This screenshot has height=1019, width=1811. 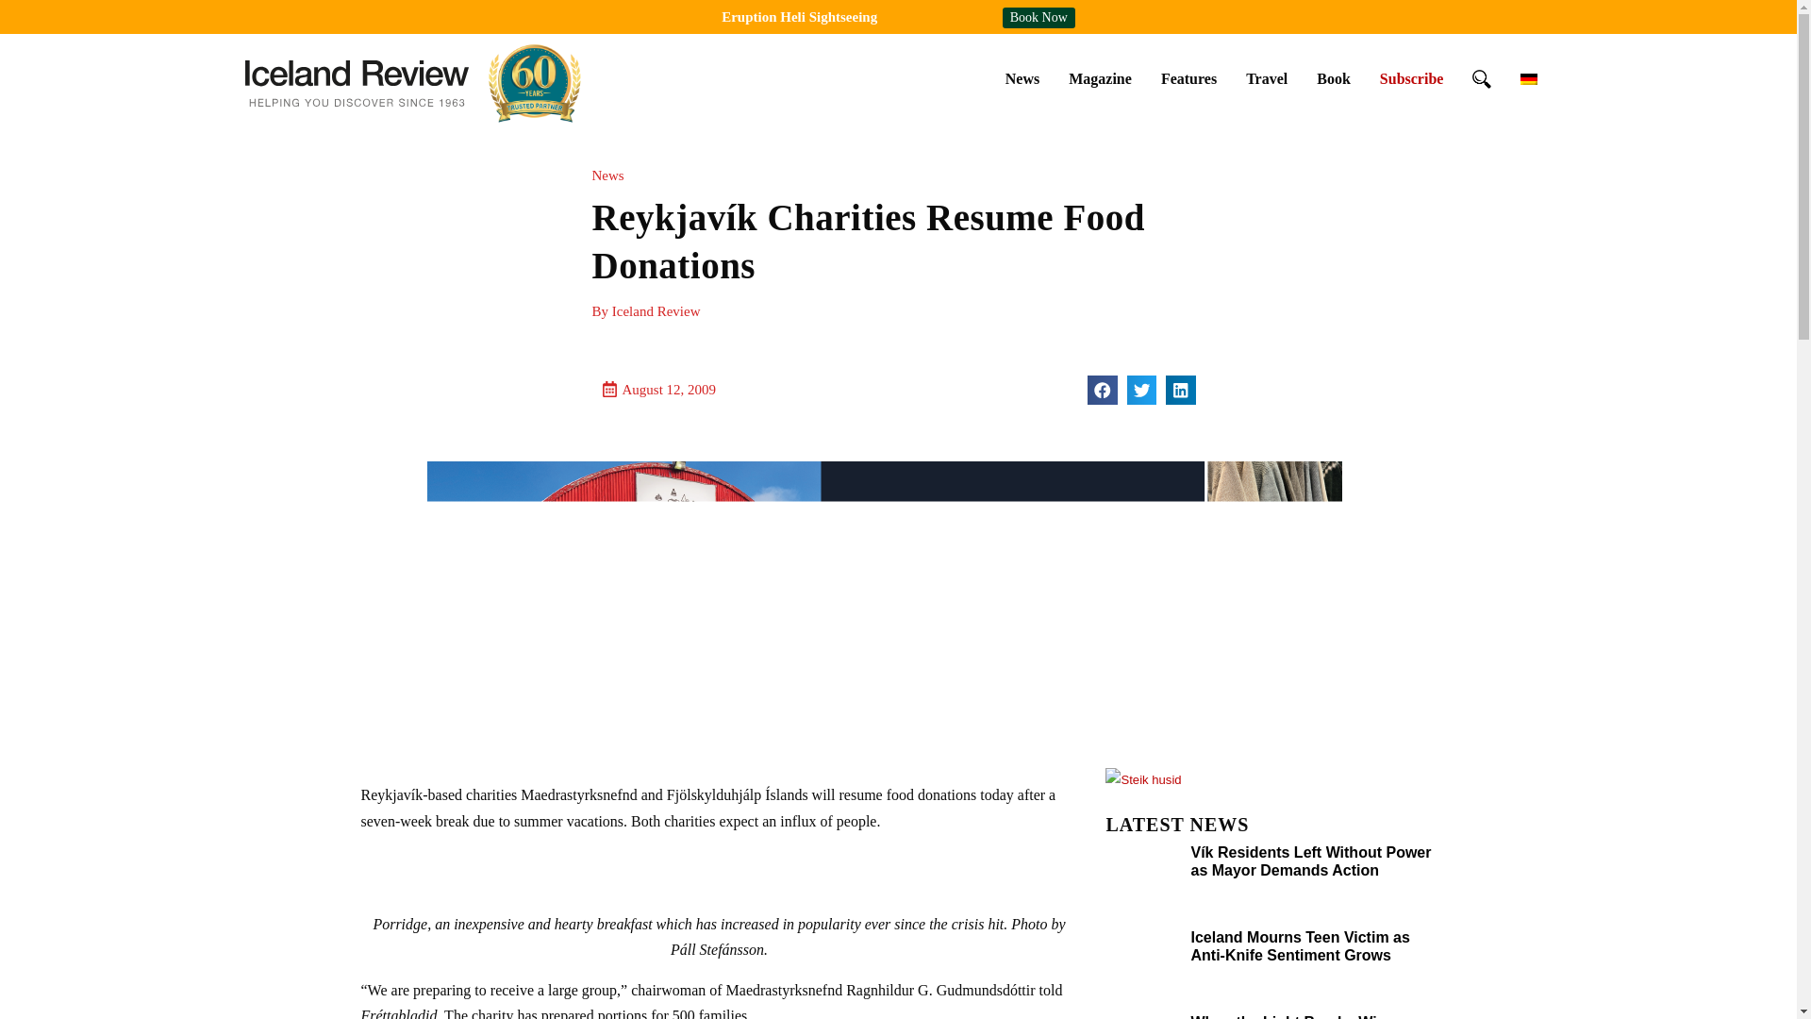 I want to click on Book Now, so click(x=1039, y=17).